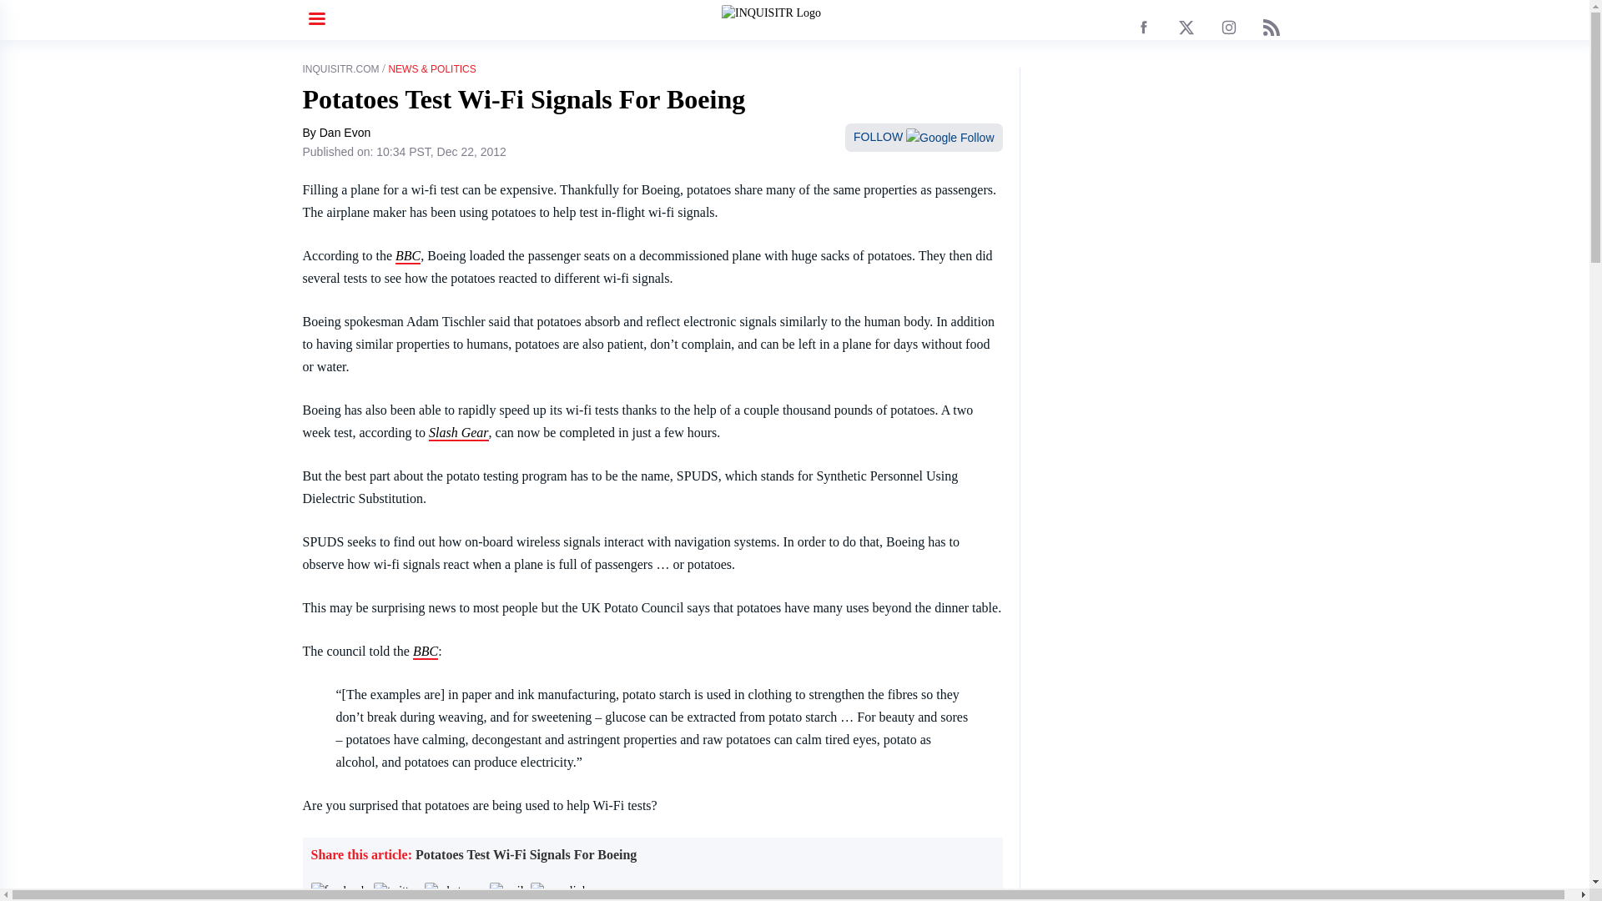 The image size is (1602, 901). Describe the element at coordinates (407, 257) in the screenshot. I see `bbc` at that location.